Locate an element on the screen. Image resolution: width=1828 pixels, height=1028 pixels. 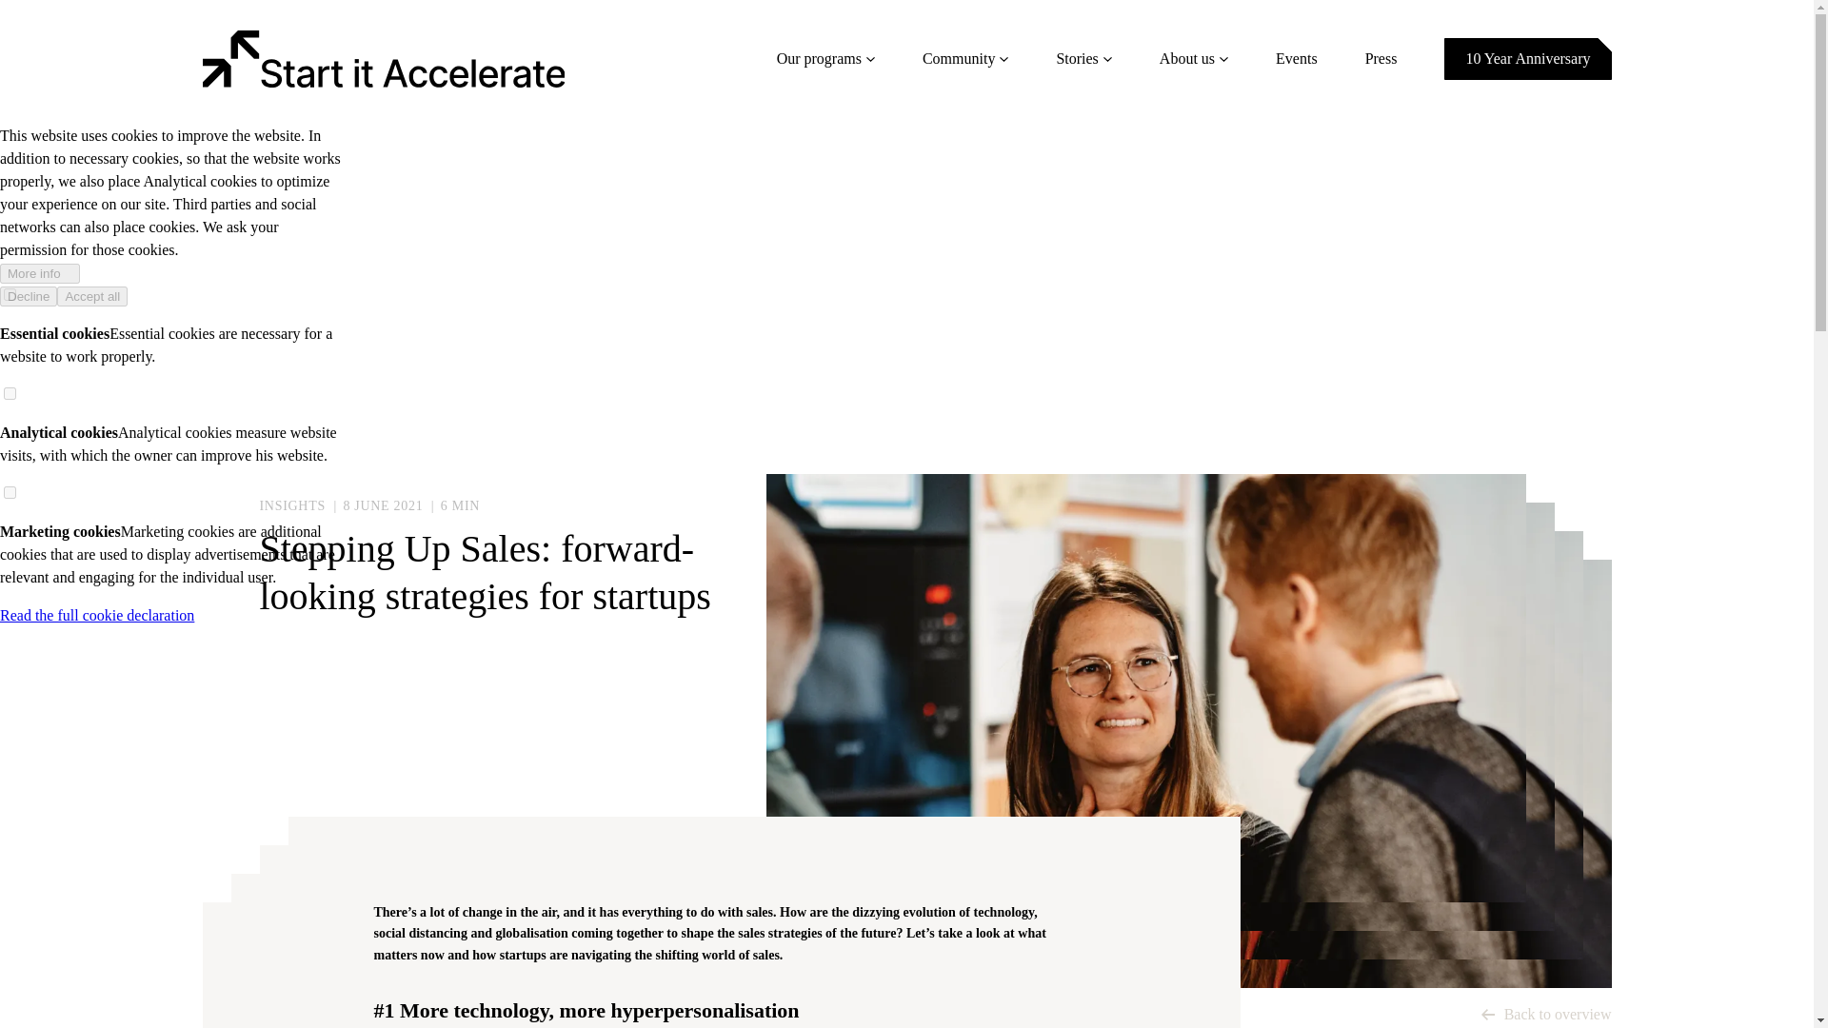
Community is located at coordinates (965, 59).